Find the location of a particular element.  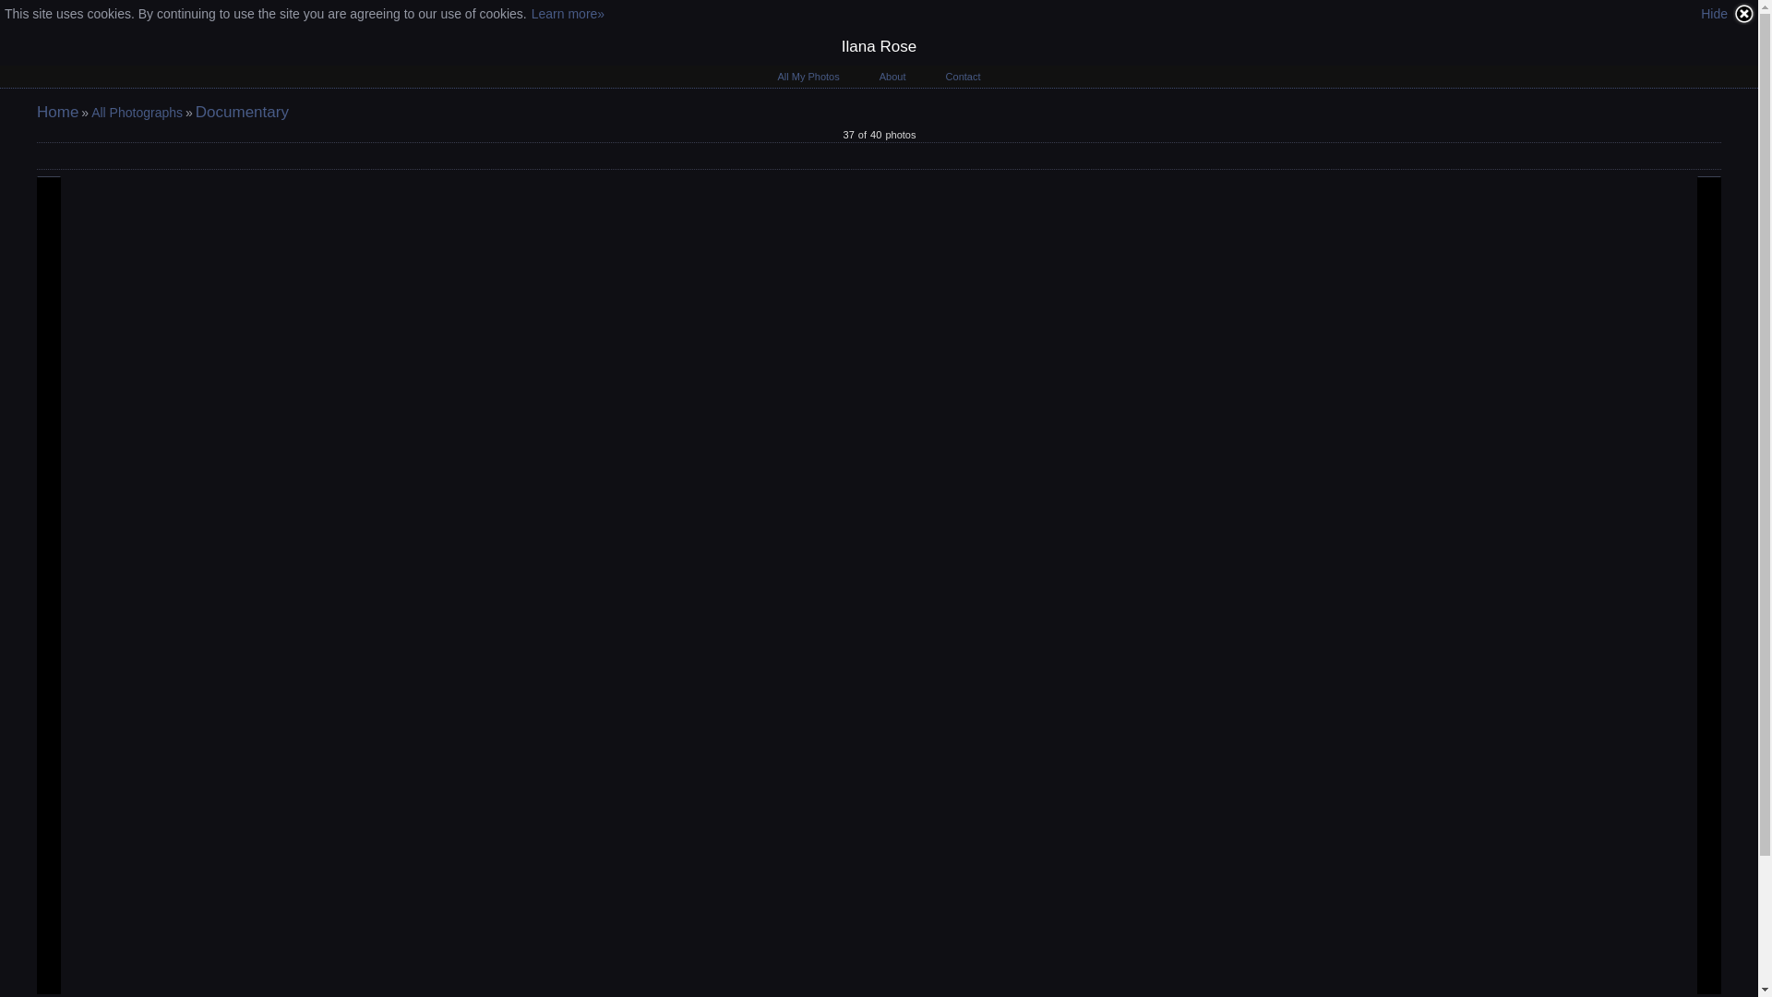

Documentary is located at coordinates (242, 113).